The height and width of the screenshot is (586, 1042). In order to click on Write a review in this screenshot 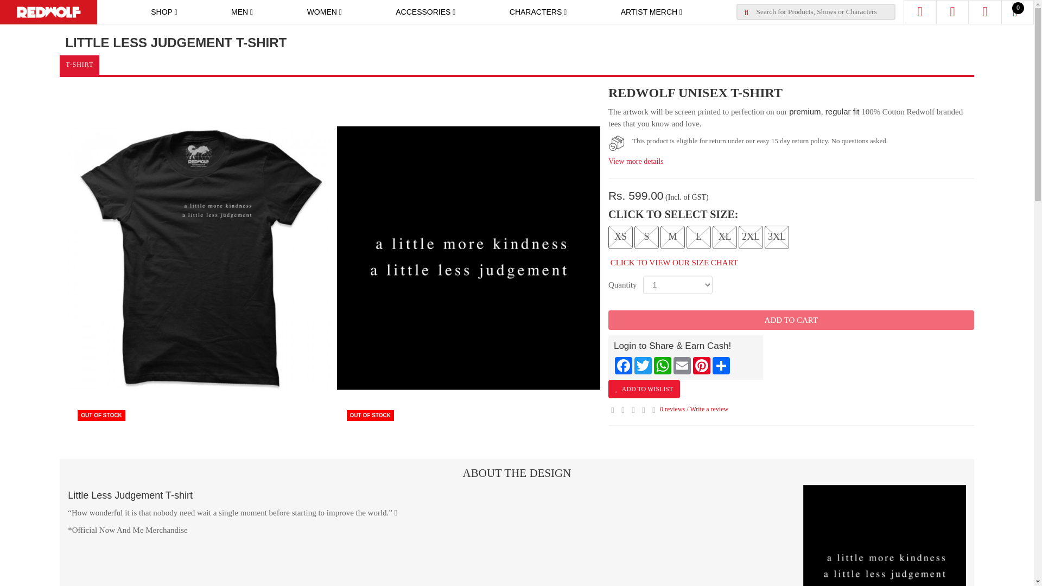, I will do `click(709, 409)`.